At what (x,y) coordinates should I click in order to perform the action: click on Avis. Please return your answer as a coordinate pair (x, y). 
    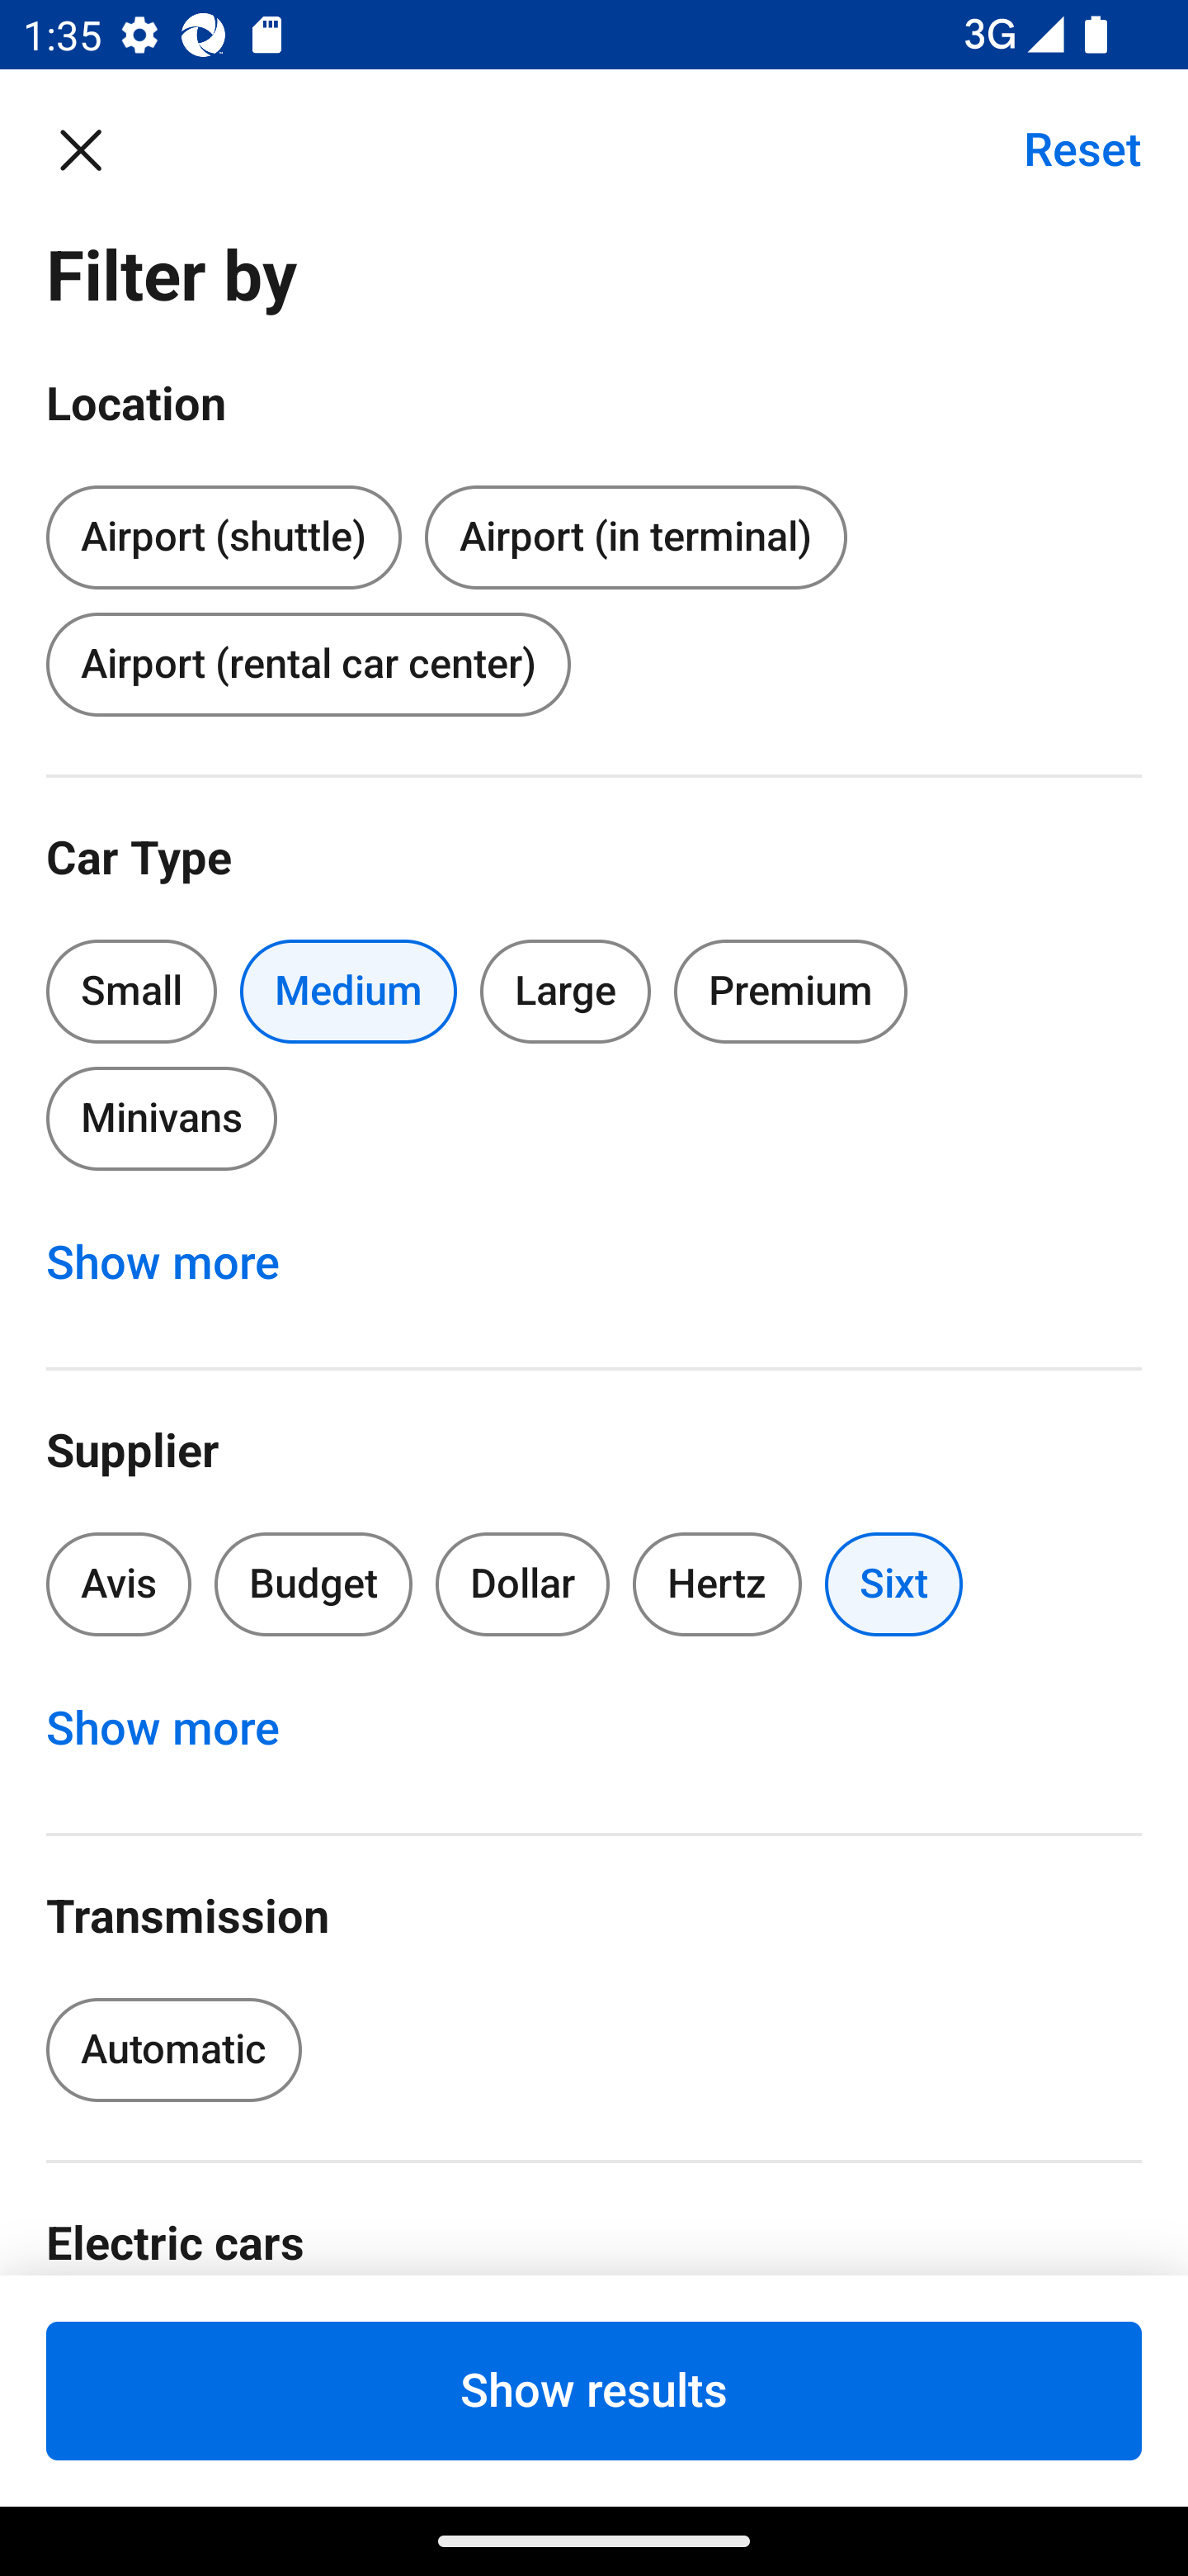
    Looking at the image, I should click on (119, 1584).